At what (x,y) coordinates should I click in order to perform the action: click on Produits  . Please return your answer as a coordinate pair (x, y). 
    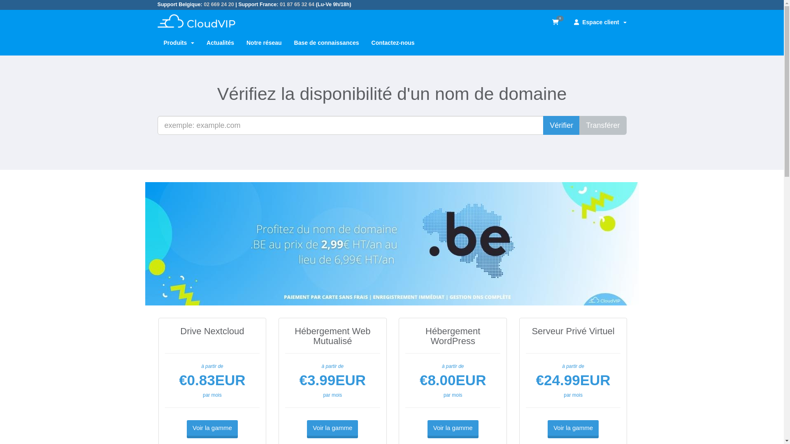
    Looking at the image, I should click on (179, 43).